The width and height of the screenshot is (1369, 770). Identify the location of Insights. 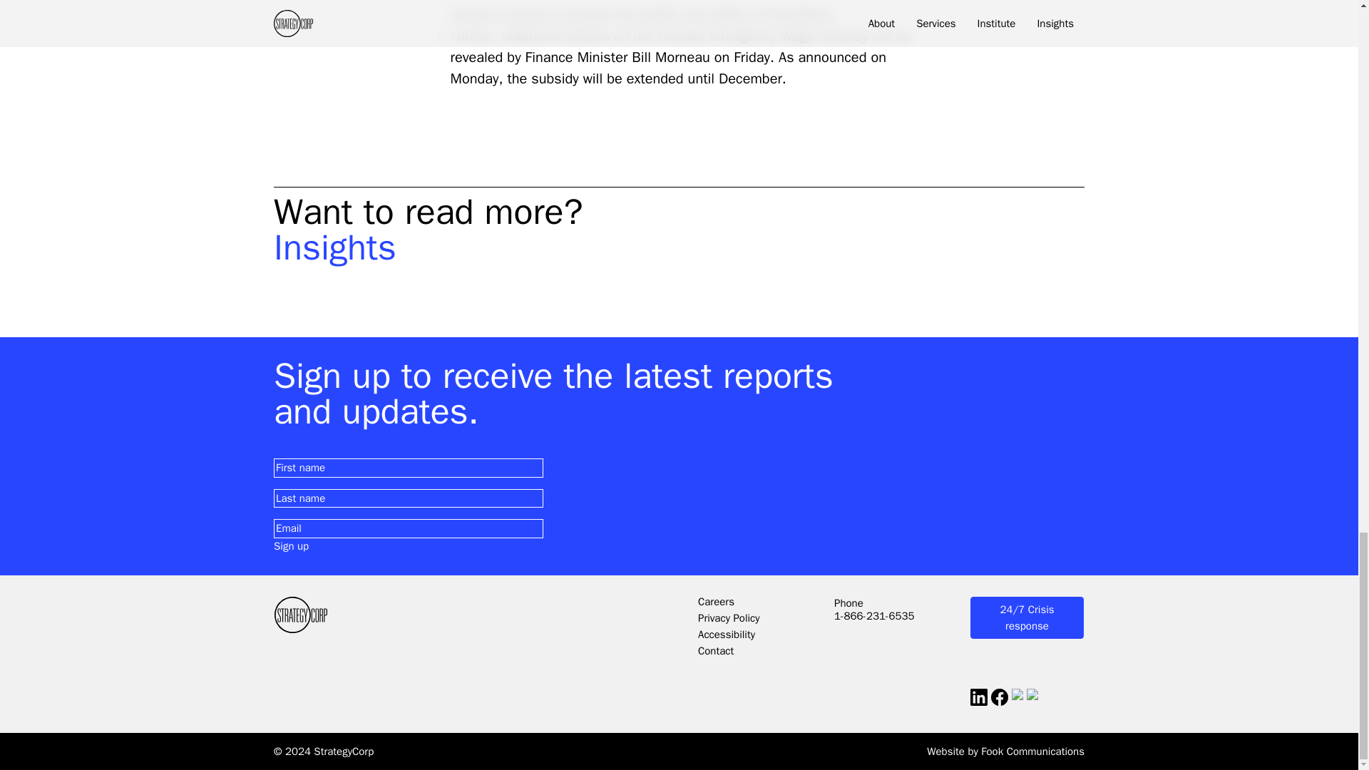
(679, 247).